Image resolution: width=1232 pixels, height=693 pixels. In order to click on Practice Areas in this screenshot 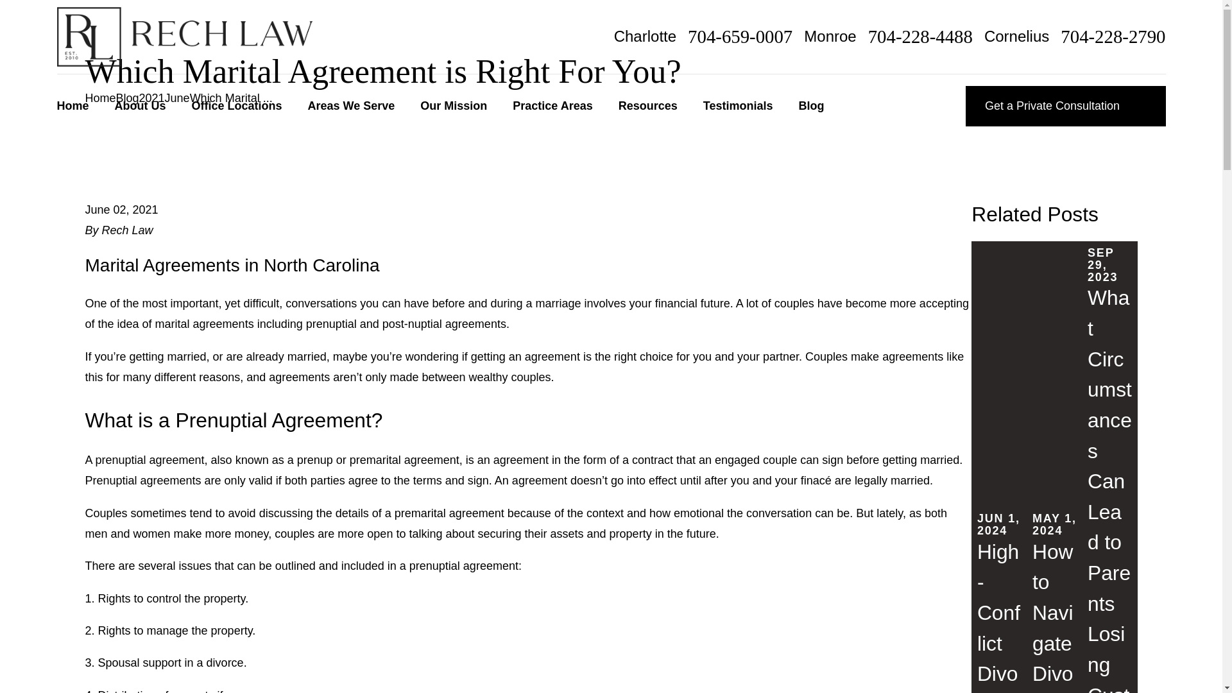, I will do `click(552, 105)`.